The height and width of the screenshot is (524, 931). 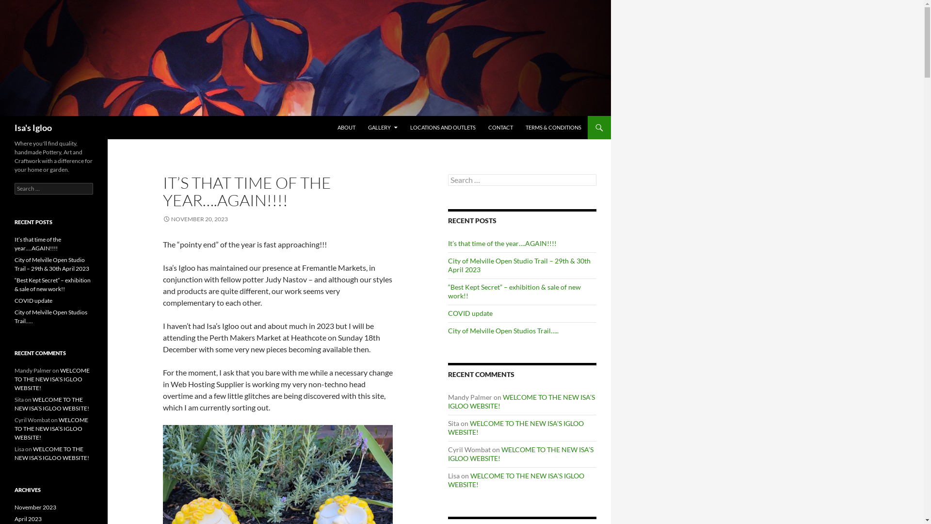 I want to click on SKIP TO CONTENT, so click(x=337, y=115).